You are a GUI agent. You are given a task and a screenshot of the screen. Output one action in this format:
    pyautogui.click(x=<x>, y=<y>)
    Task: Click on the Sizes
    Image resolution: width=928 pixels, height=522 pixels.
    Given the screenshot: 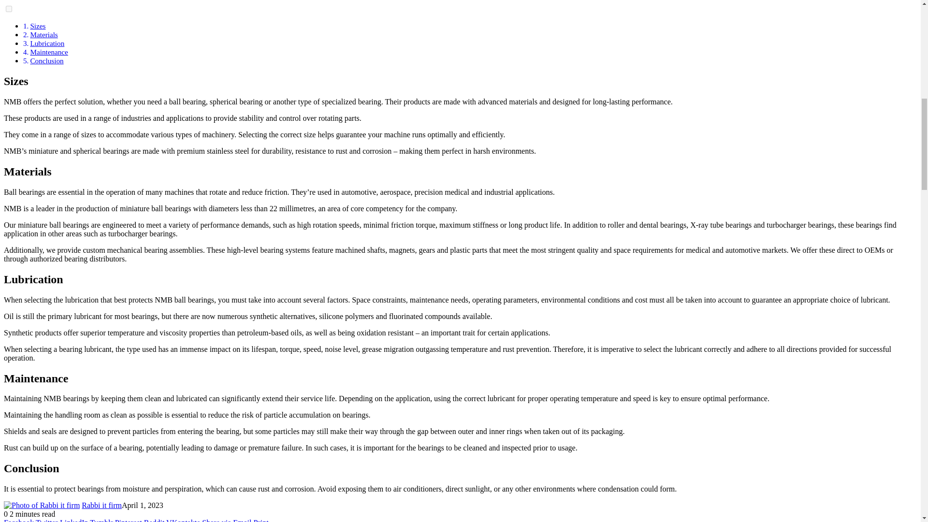 What is the action you would take?
    pyautogui.click(x=38, y=26)
    